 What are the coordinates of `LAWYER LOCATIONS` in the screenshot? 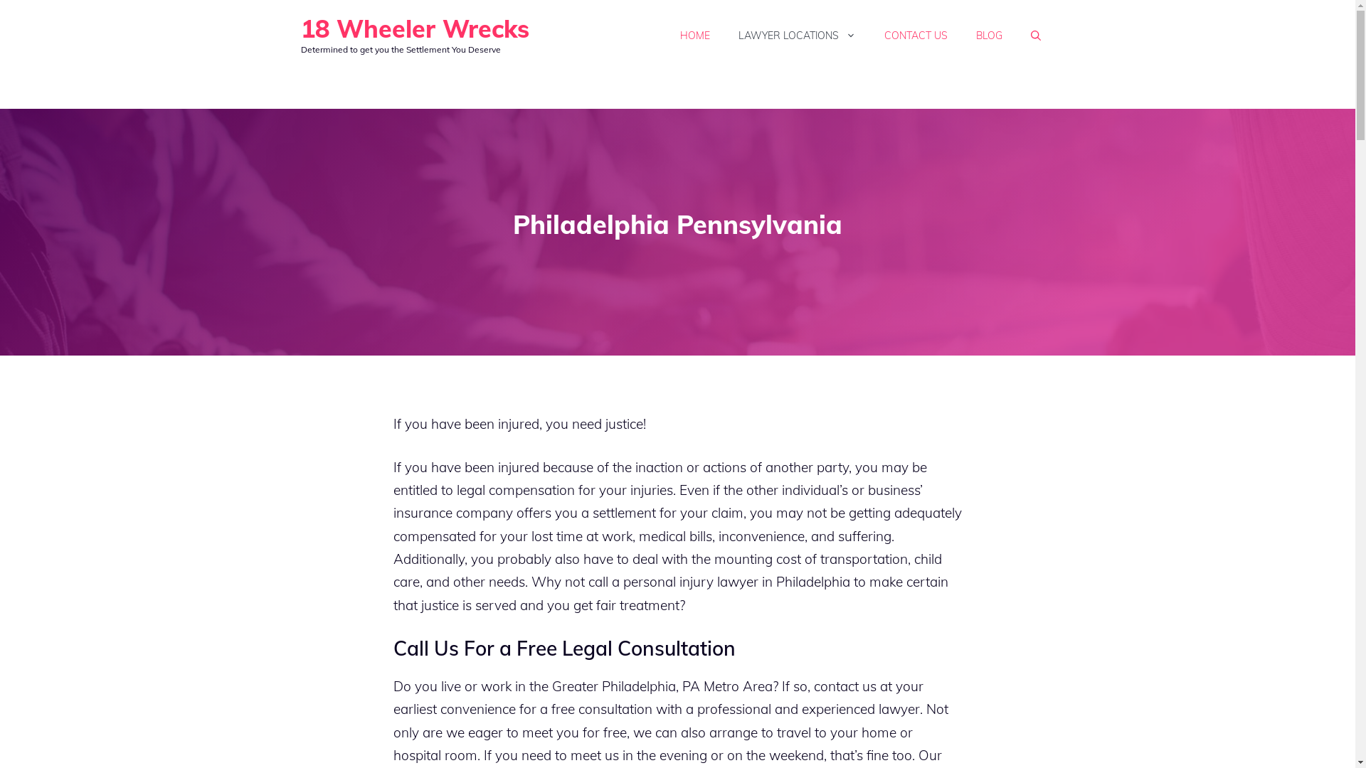 It's located at (797, 36).